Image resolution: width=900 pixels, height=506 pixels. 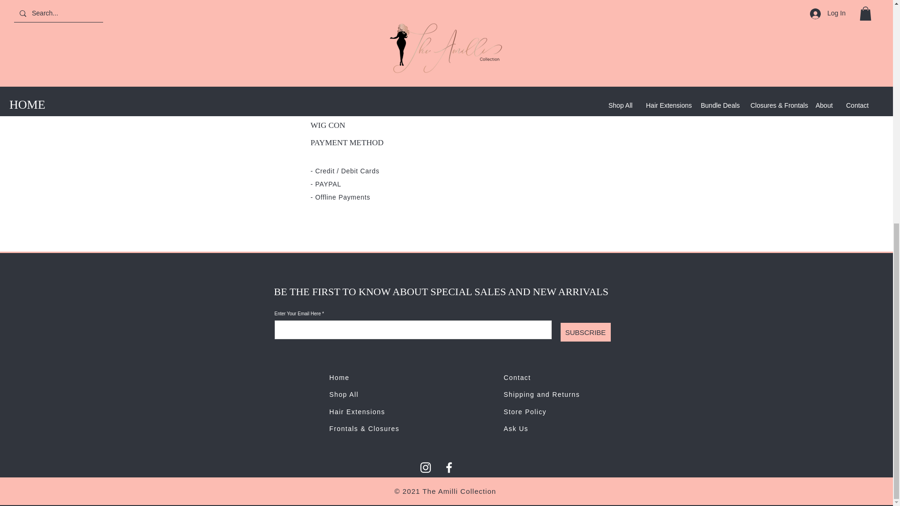 What do you see at coordinates (339, 378) in the screenshot?
I see `Home` at bounding box center [339, 378].